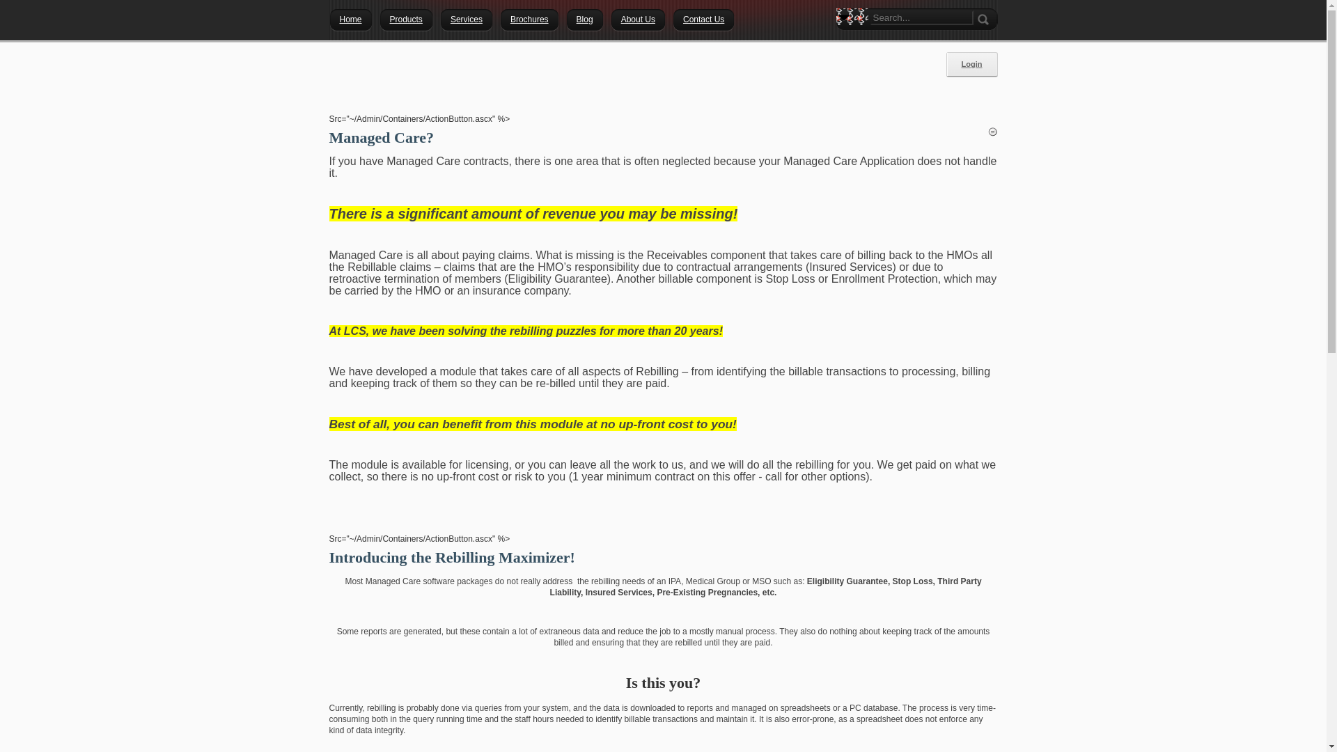 The height and width of the screenshot is (752, 1337). What do you see at coordinates (638, 18) in the screenshot?
I see `About Us` at bounding box center [638, 18].